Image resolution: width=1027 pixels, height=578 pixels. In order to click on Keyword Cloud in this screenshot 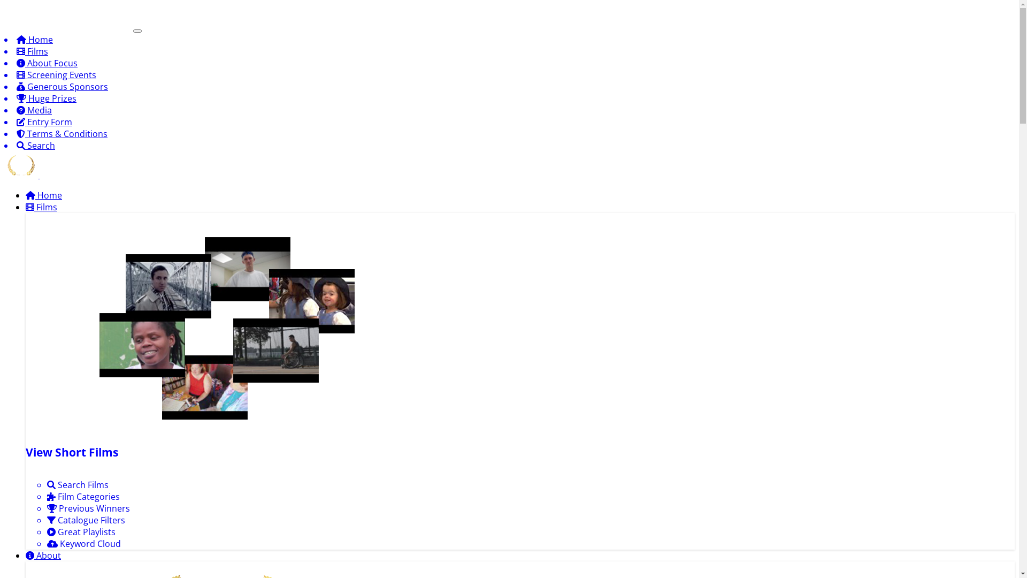, I will do `click(531, 544)`.